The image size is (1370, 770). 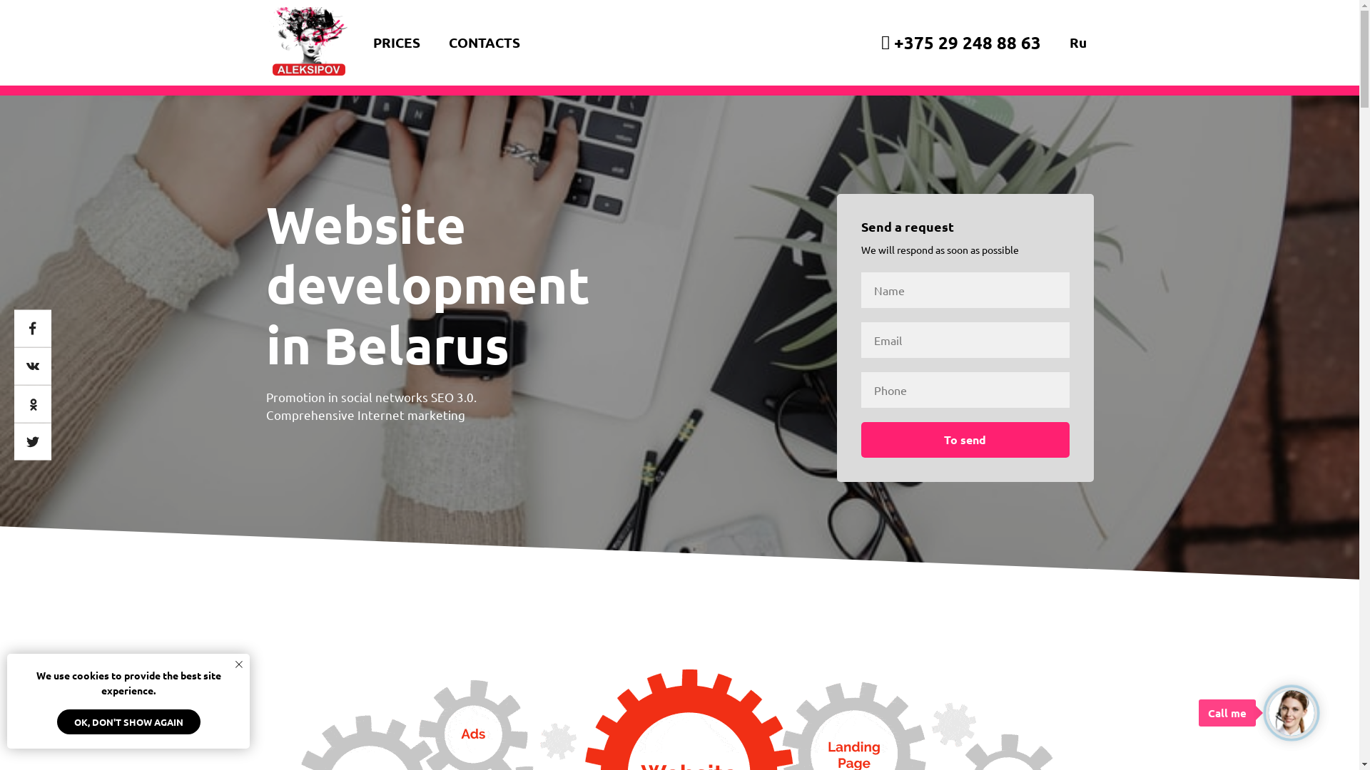 What do you see at coordinates (484, 43) in the screenshot?
I see `CONTACTS` at bounding box center [484, 43].